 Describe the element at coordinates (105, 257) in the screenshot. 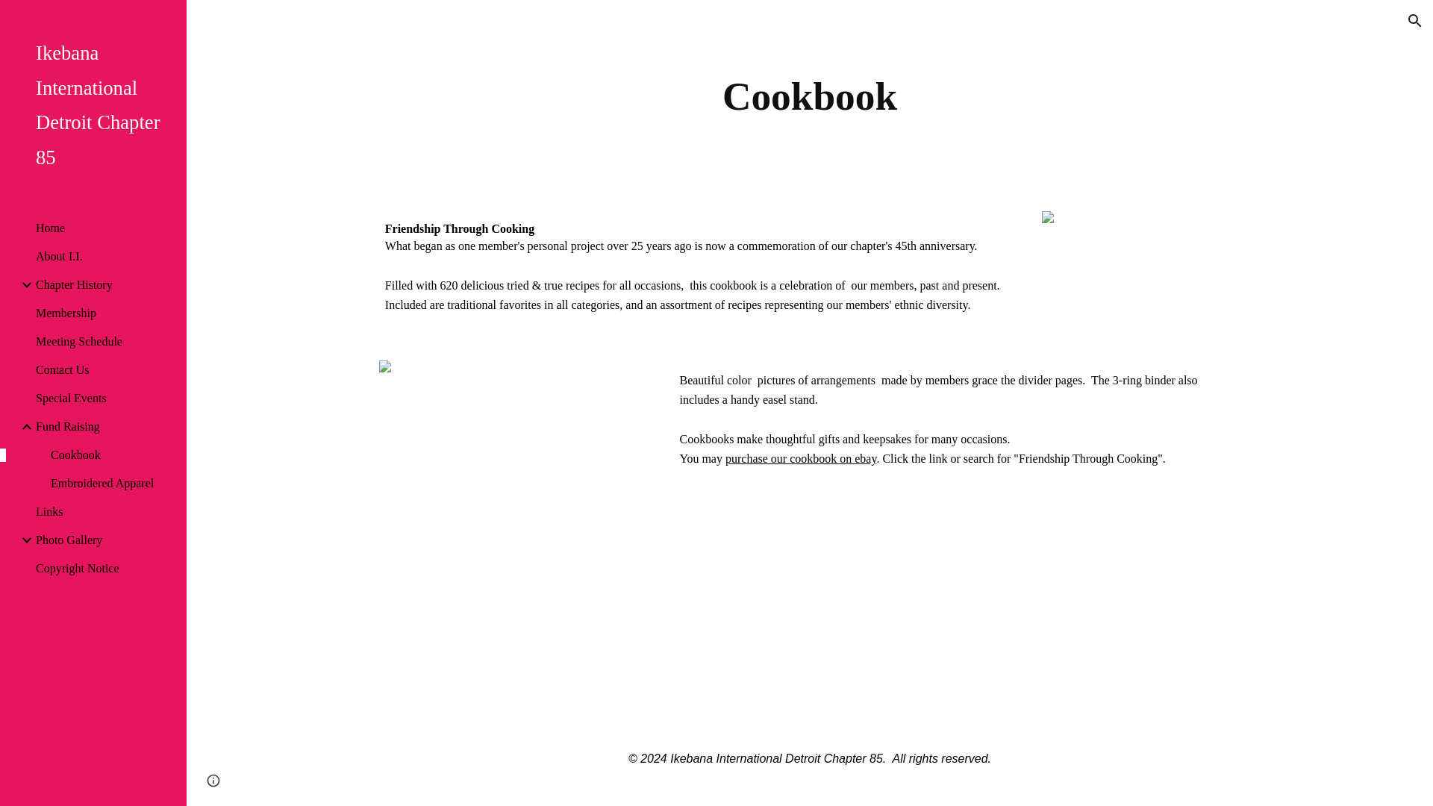

I see `About I.I.` at that location.